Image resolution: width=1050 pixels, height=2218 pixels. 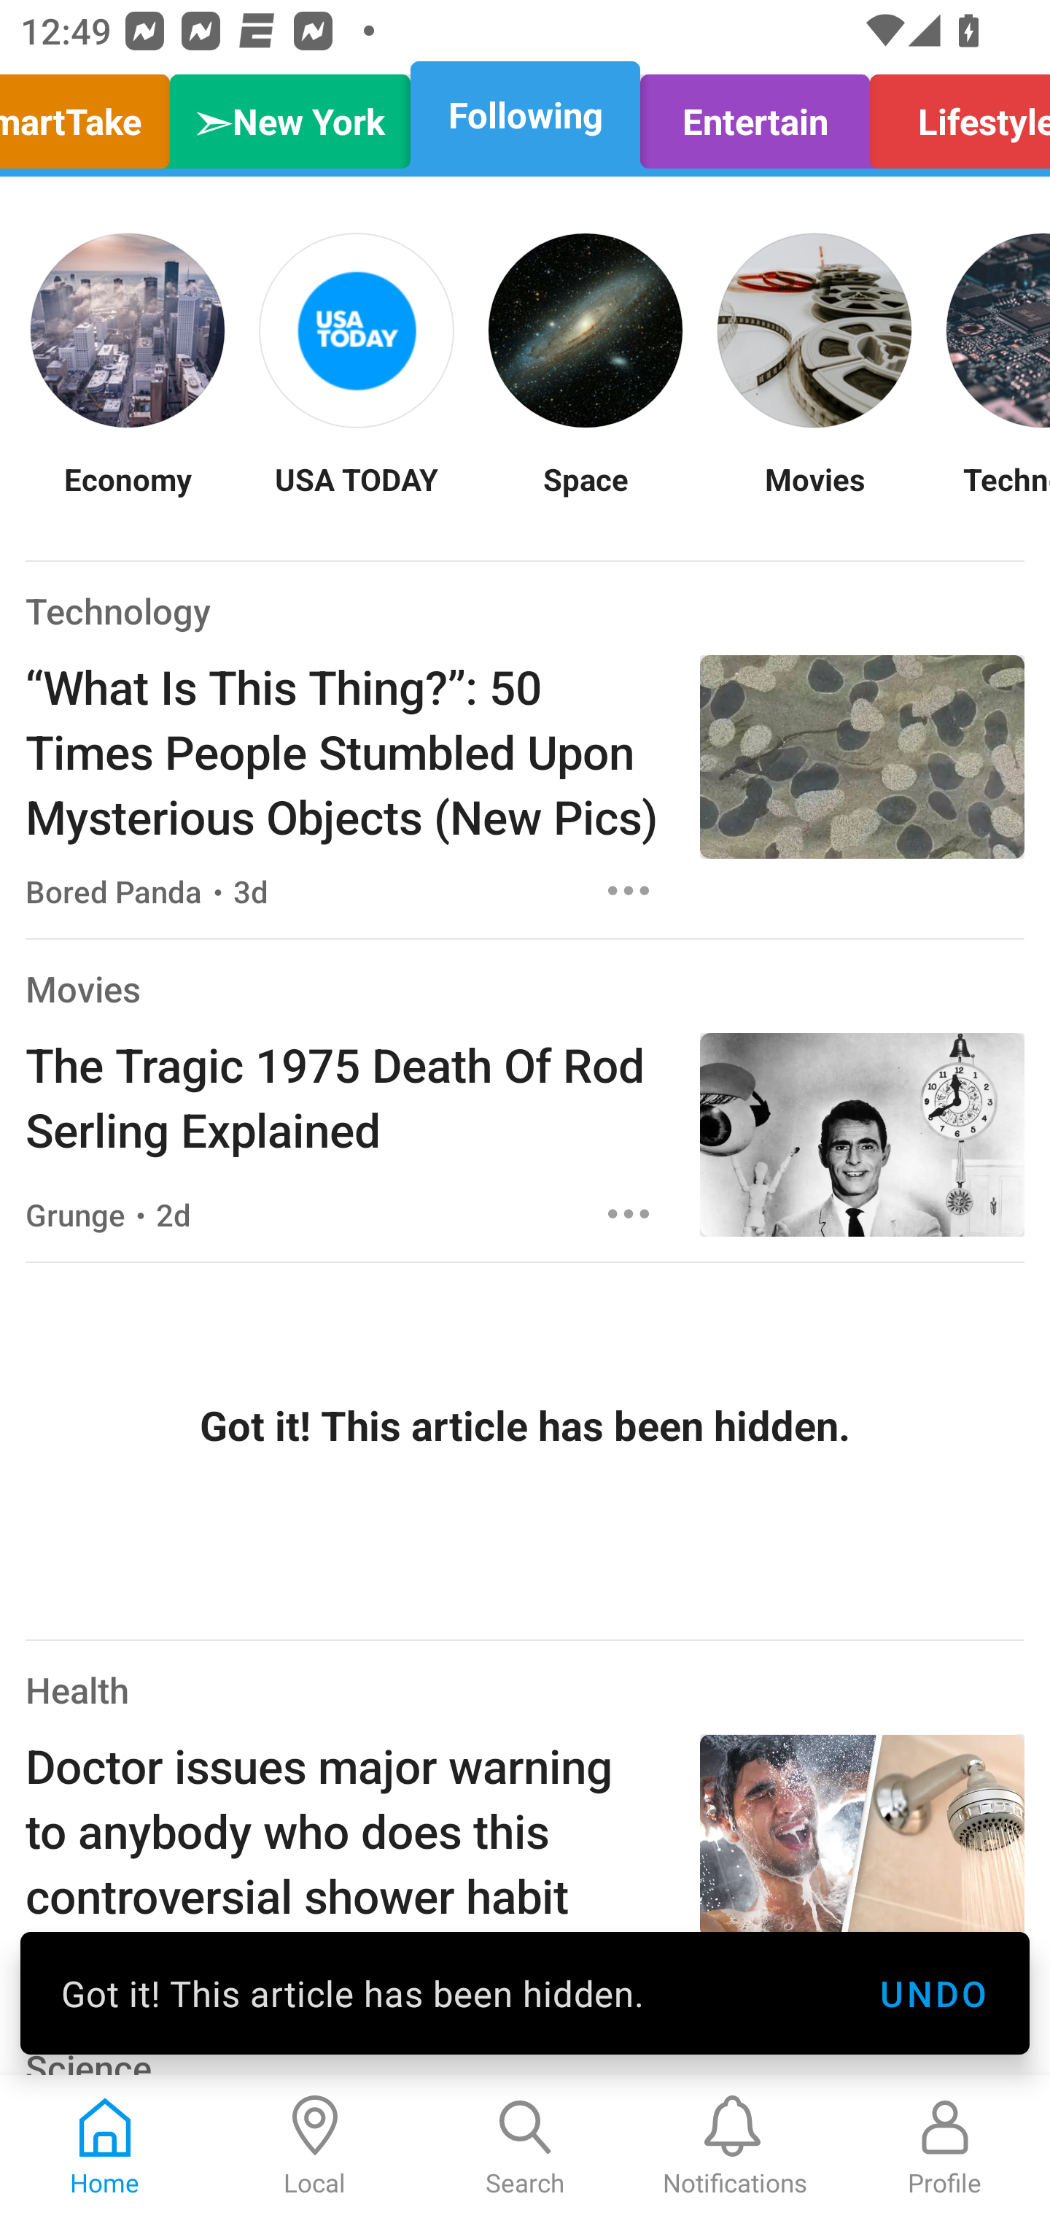 I want to click on Economy, so click(x=127, y=496).